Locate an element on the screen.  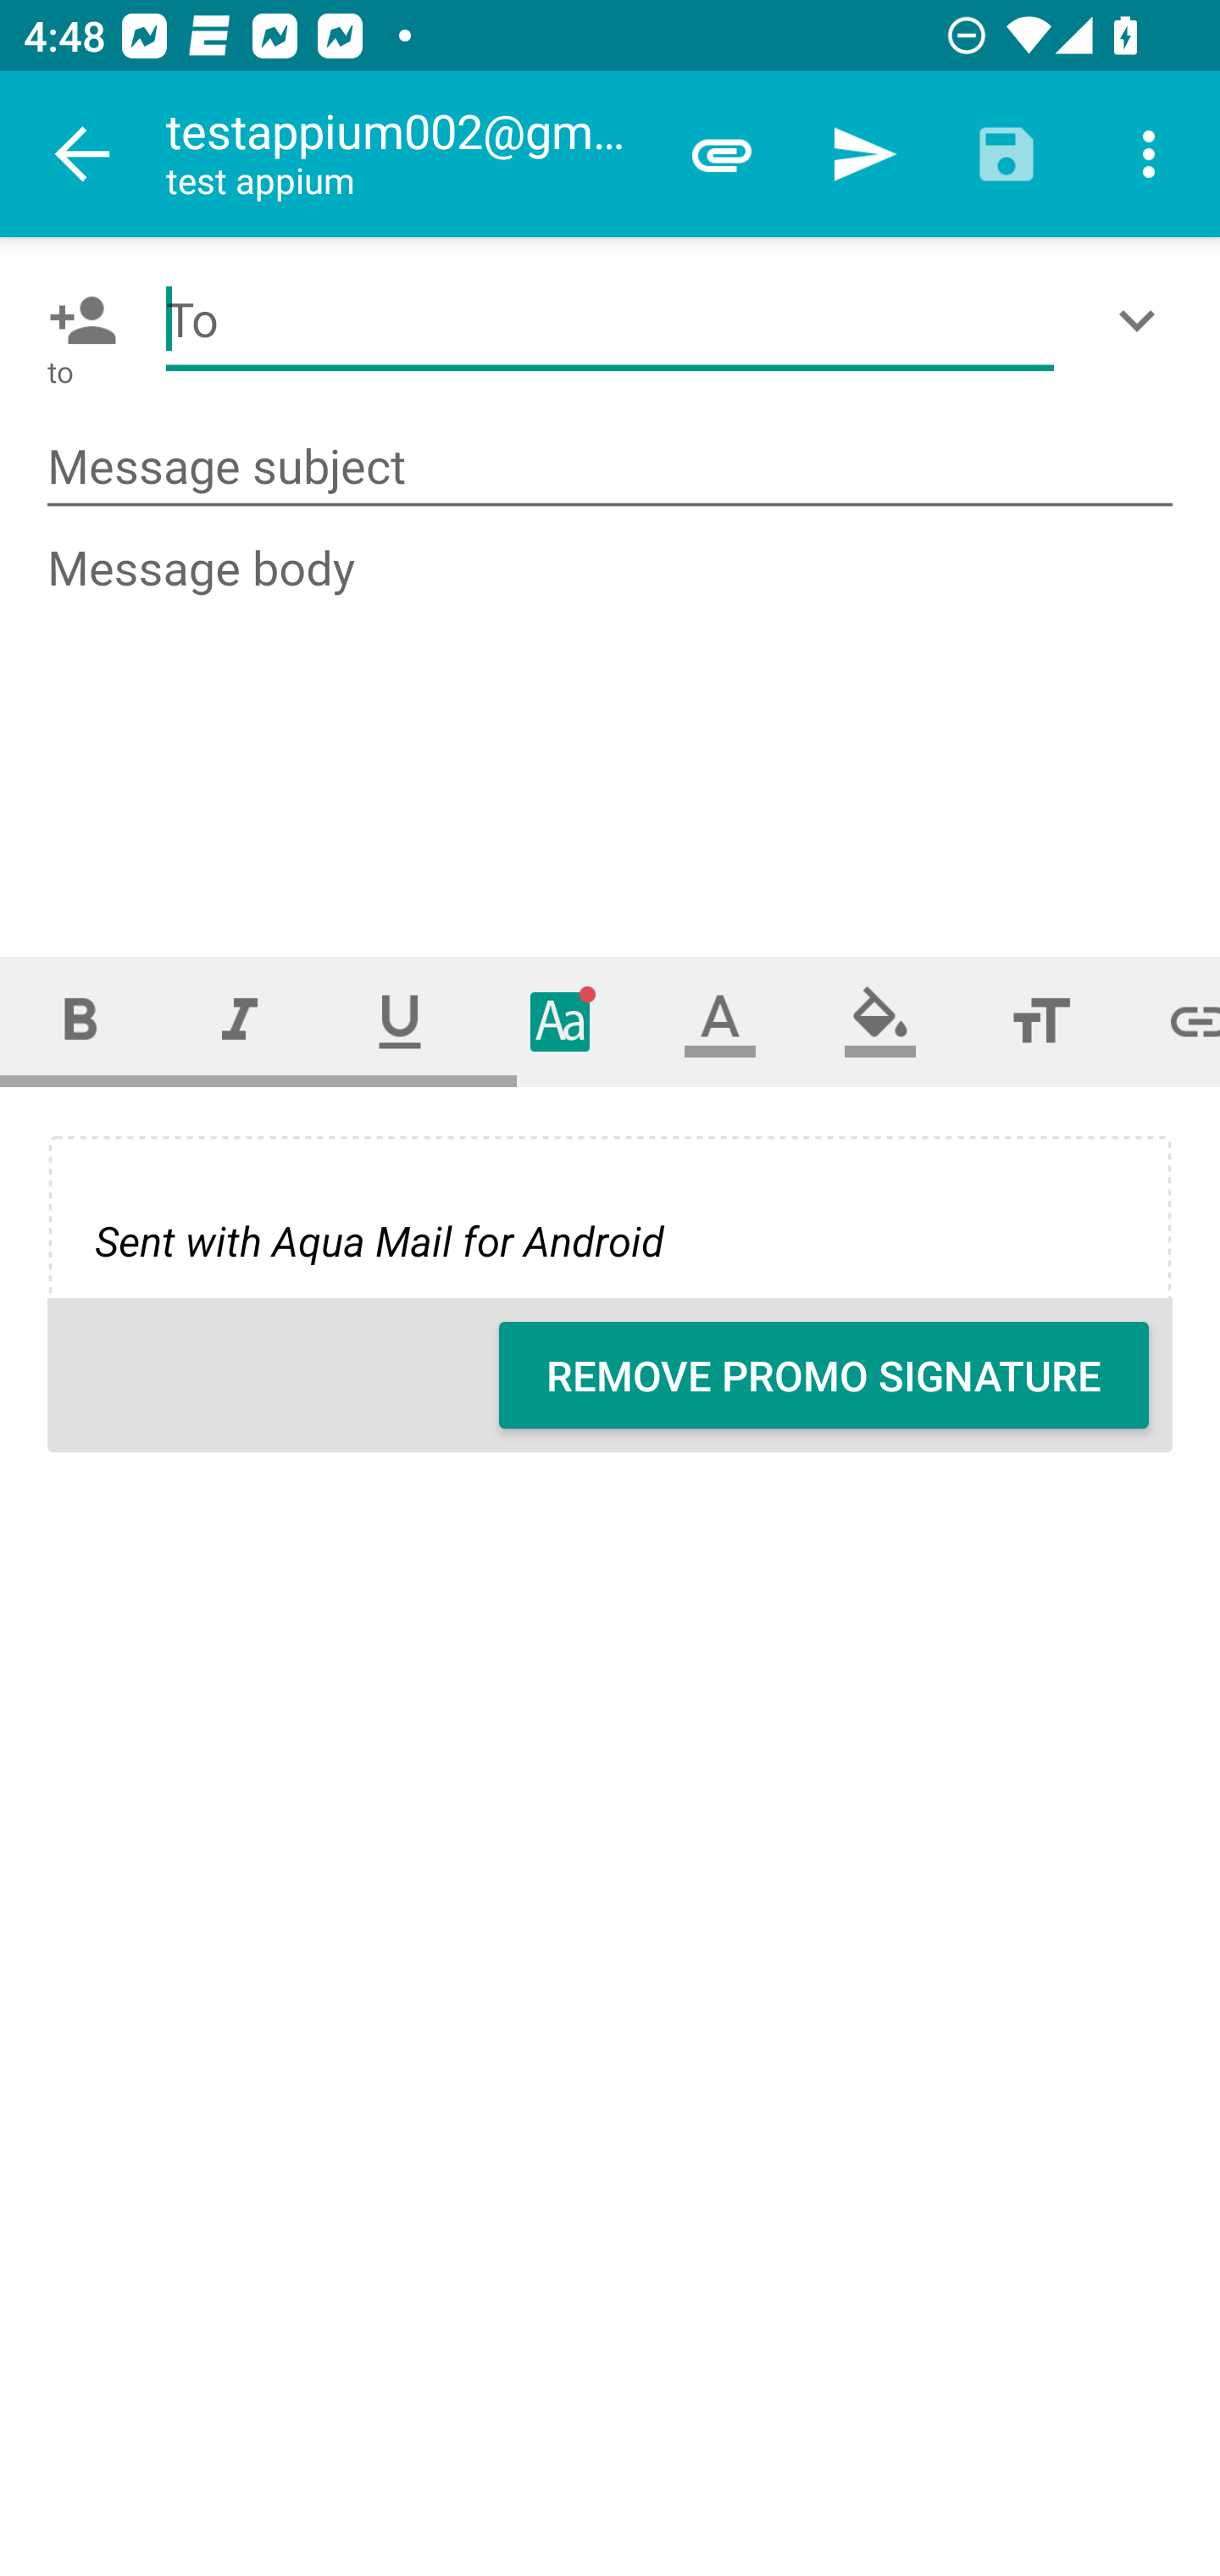
To is located at coordinates (610, 320).